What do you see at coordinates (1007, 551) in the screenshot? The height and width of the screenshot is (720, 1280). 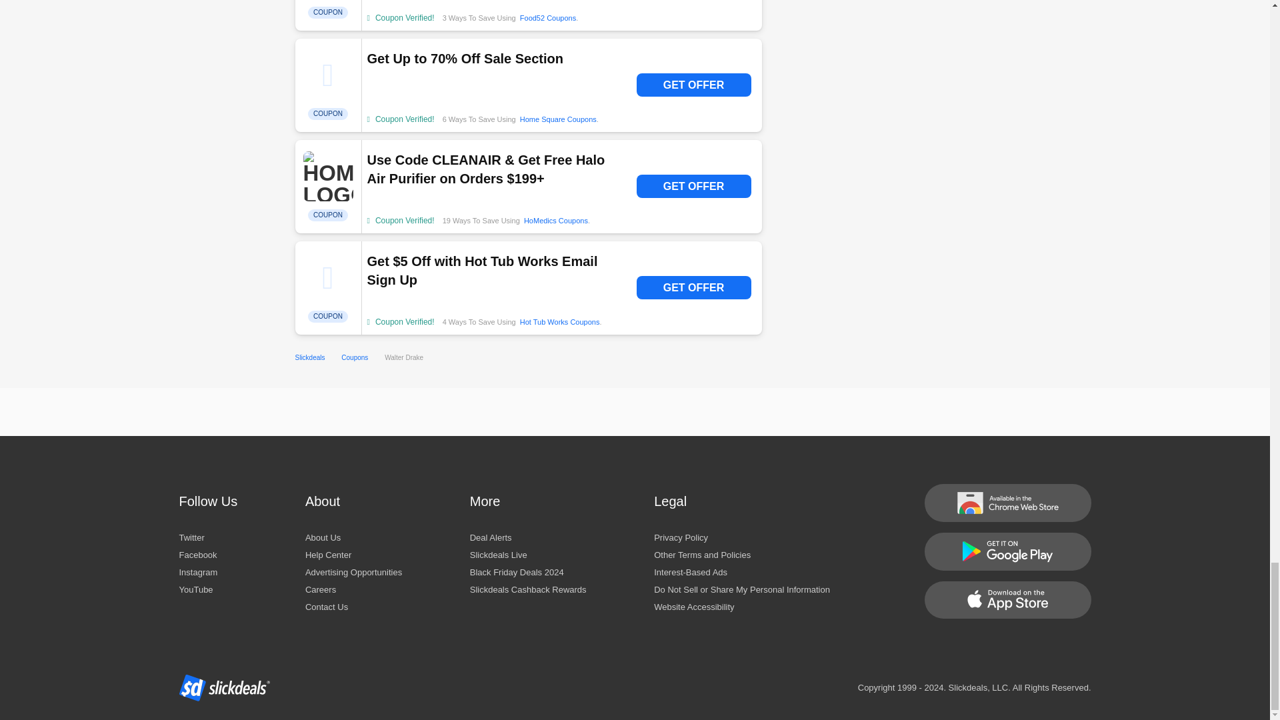 I see `Install the Slickdeals Android App` at bounding box center [1007, 551].